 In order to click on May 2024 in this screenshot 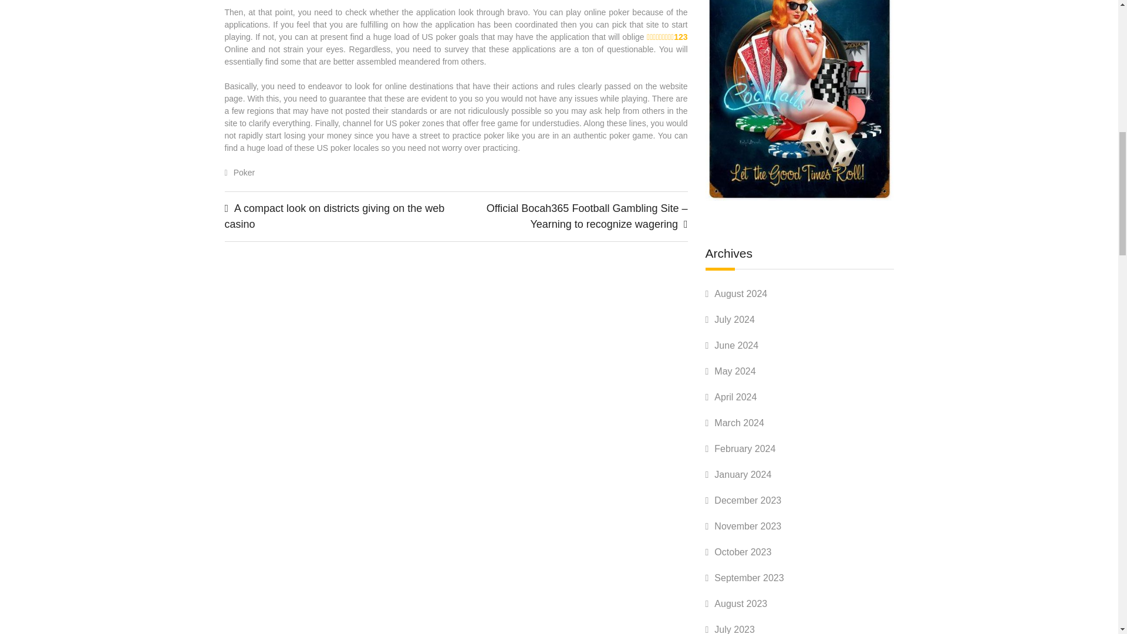, I will do `click(735, 371)`.